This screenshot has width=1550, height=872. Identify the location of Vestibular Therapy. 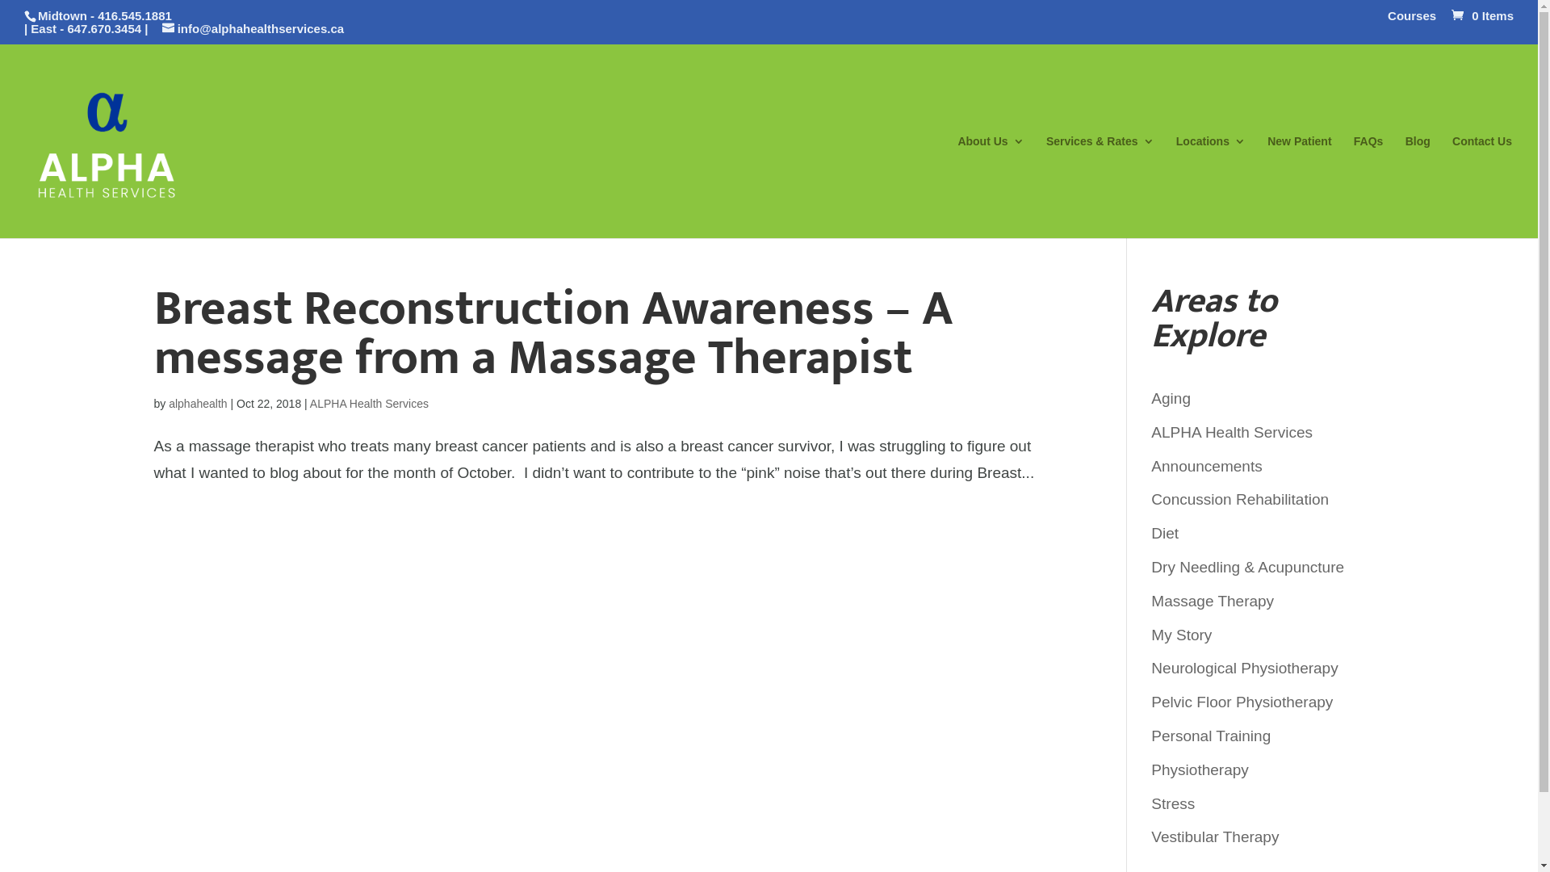
(1215, 836).